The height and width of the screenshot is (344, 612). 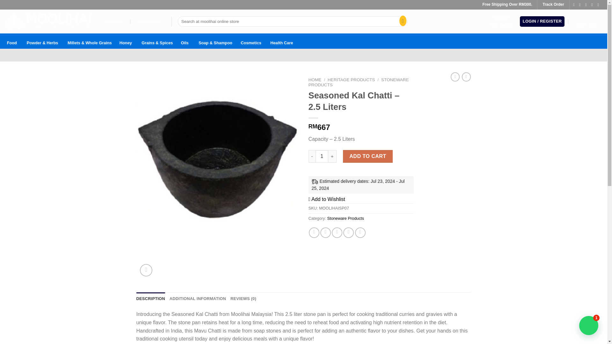 What do you see at coordinates (553, 4) in the screenshot?
I see `Track Order` at bounding box center [553, 4].